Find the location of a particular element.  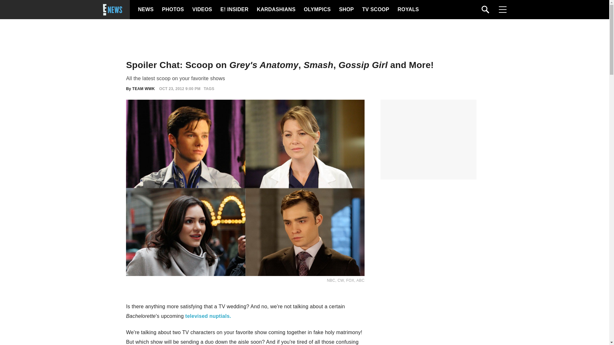

KARDASHIANS is located at coordinates (276, 10).